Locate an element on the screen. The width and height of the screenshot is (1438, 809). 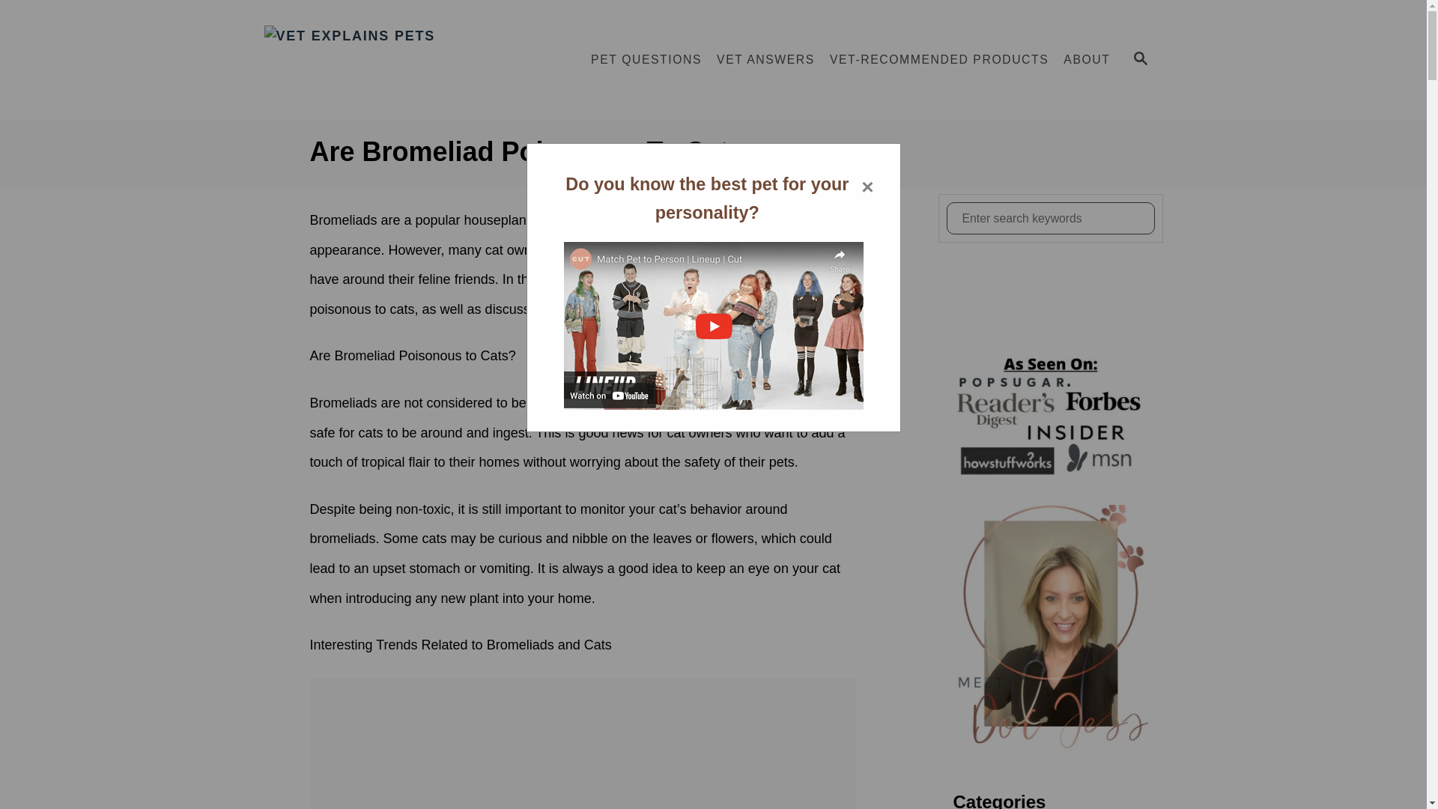
Vet Explains Pets is located at coordinates (398, 60).